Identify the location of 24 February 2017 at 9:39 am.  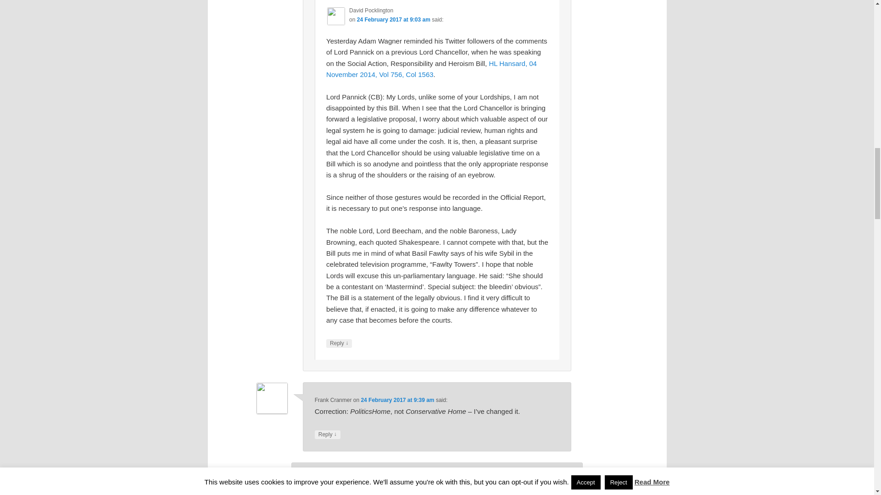
(397, 400).